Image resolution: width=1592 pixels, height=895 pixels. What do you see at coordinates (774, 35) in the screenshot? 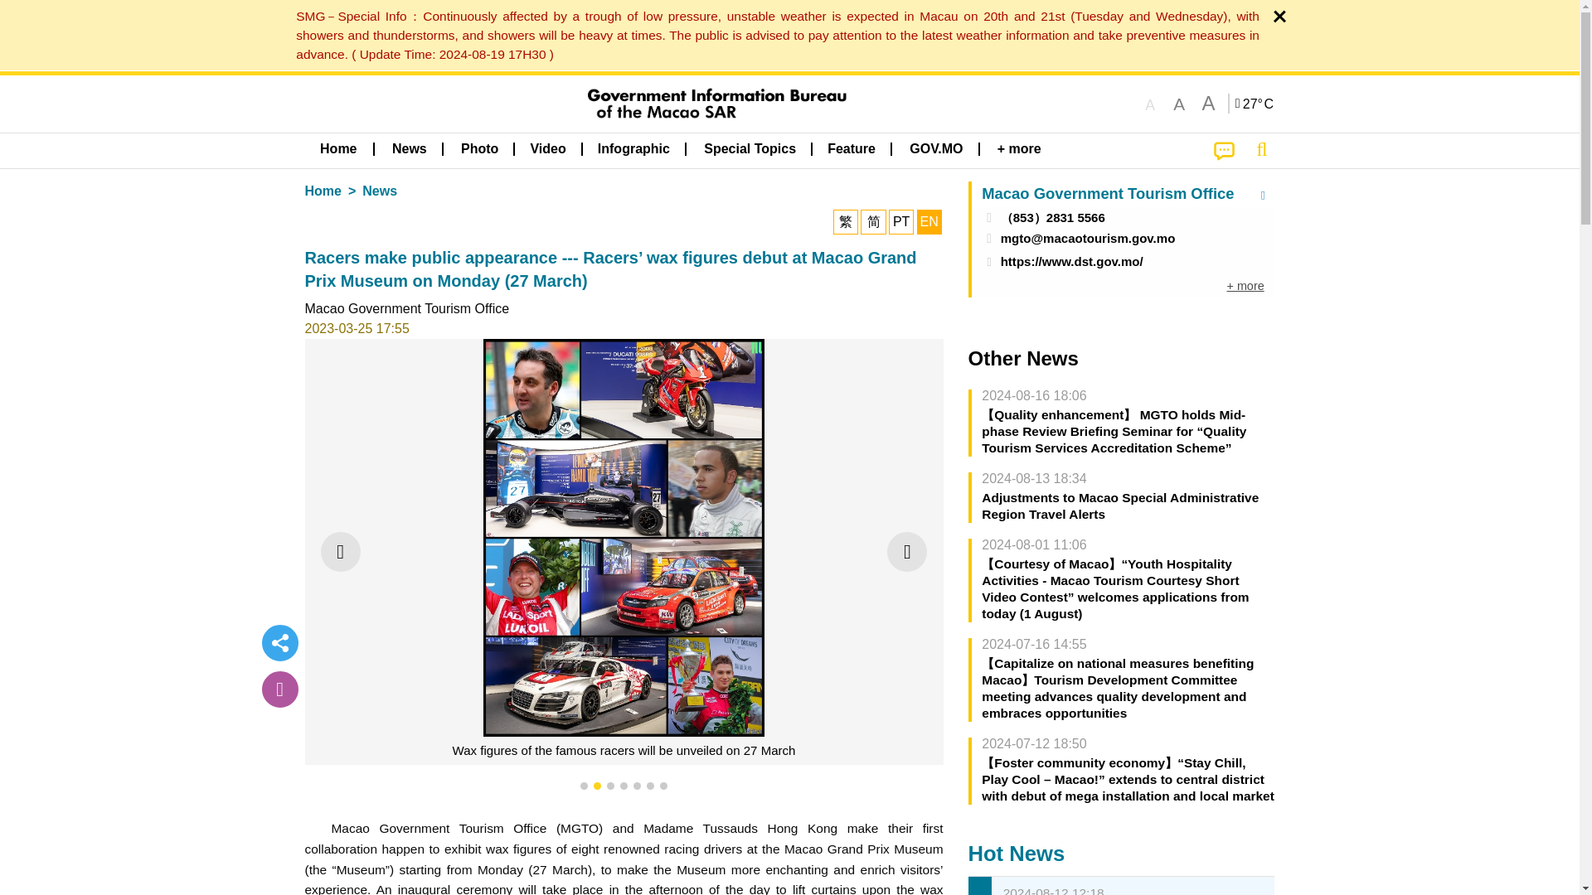
I see `Special Info` at bounding box center [774, 35].